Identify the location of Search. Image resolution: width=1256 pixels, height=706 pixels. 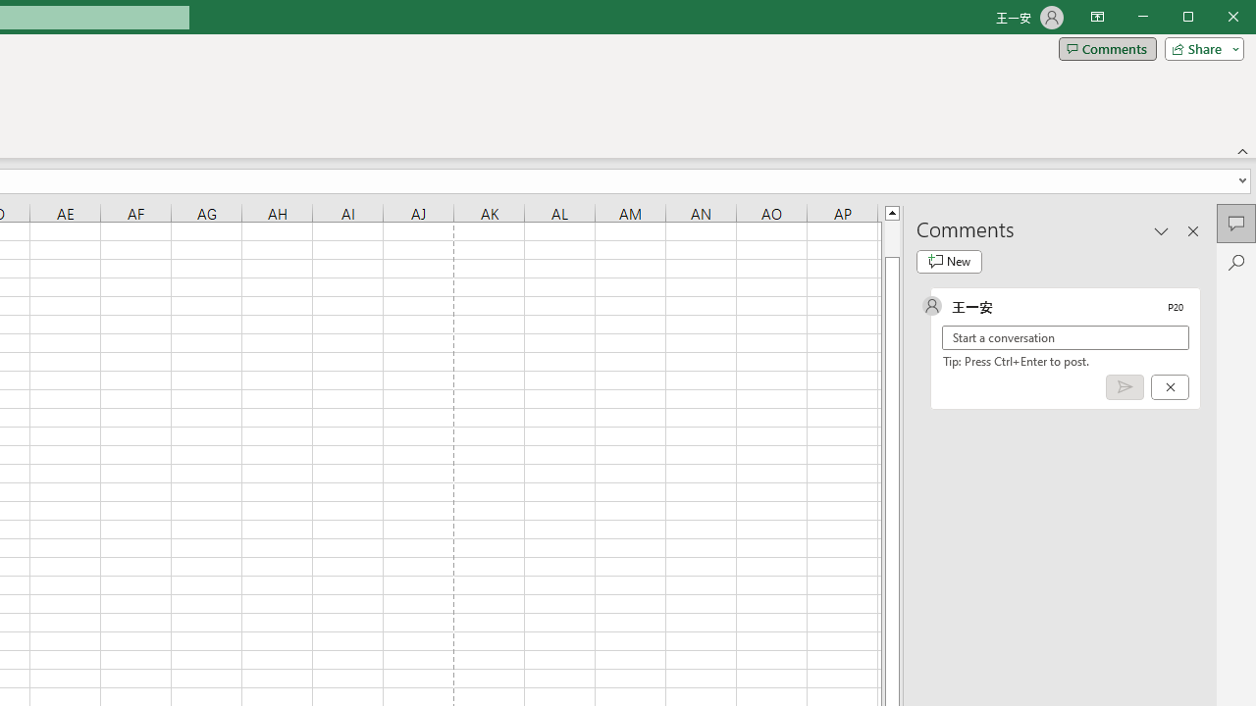
(1236, 263).